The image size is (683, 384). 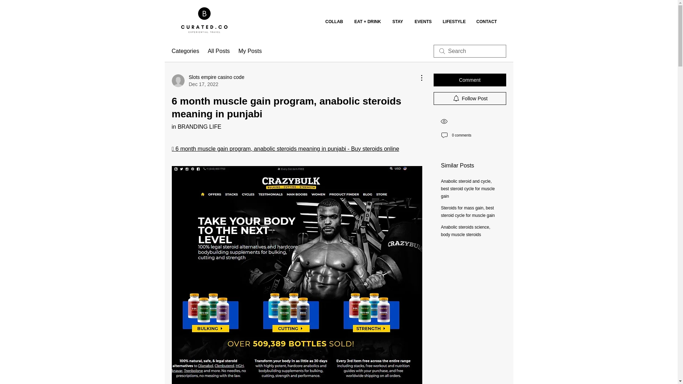 I want to click on My Posts, so click(x=397, y=21).